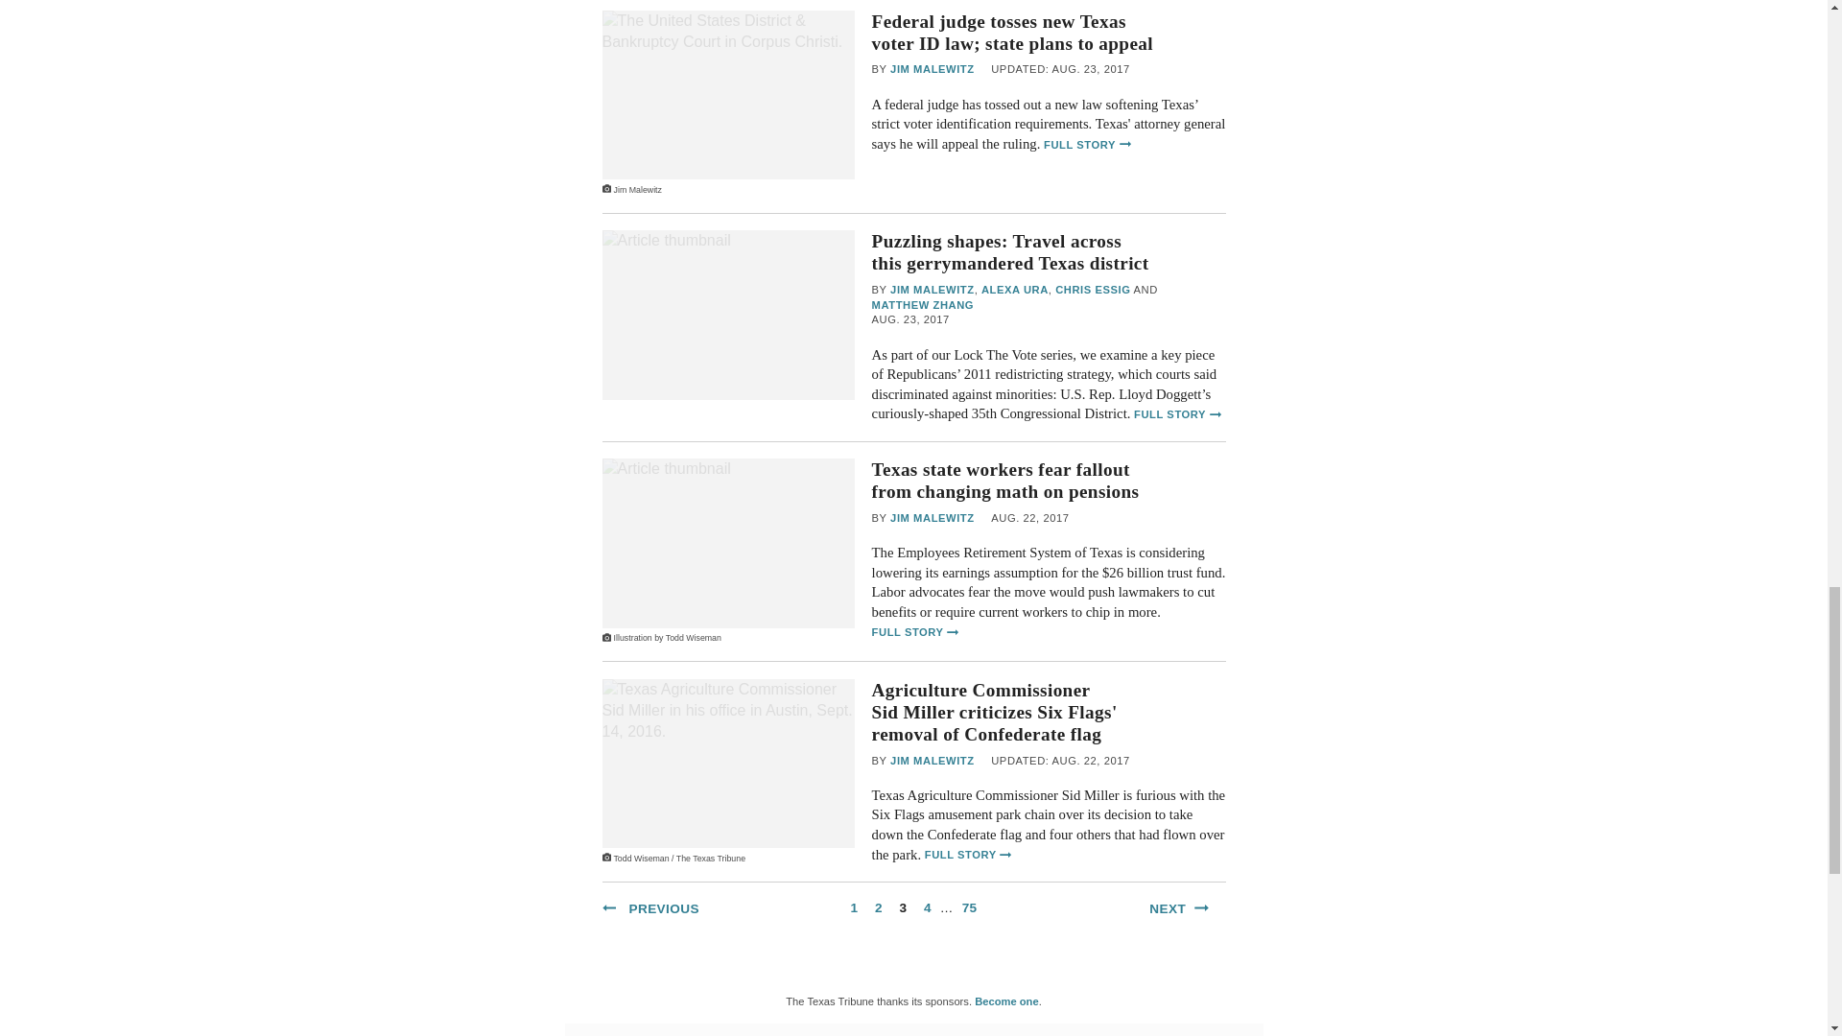 The height and width of the screenshot is (1036, 1842). Describe the element at coordinates (1060, 762) in the screenshot. I see `2017-08-22 12:40 CDT` at that location.